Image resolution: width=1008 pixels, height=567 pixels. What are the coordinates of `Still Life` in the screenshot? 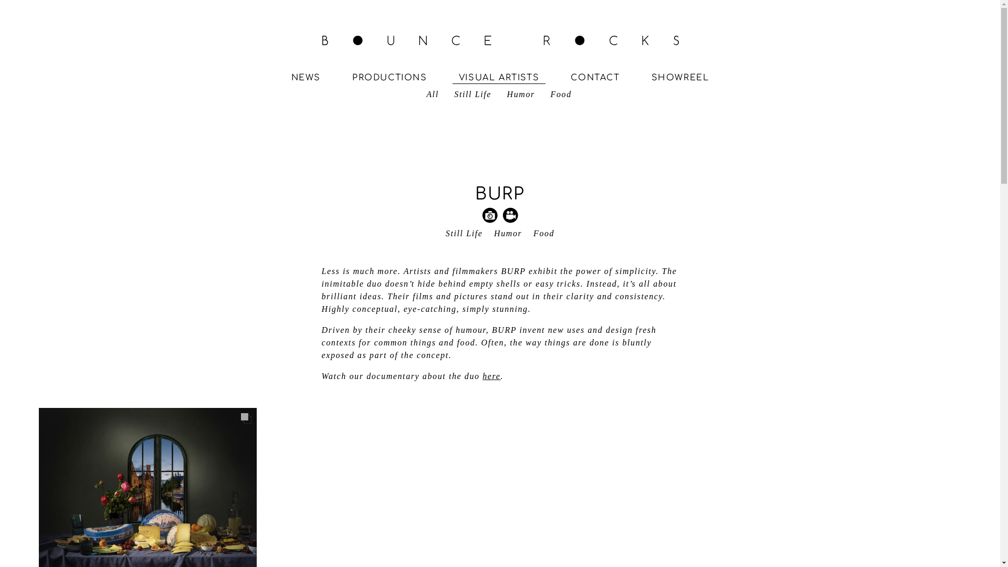 It's located at (472, 94).